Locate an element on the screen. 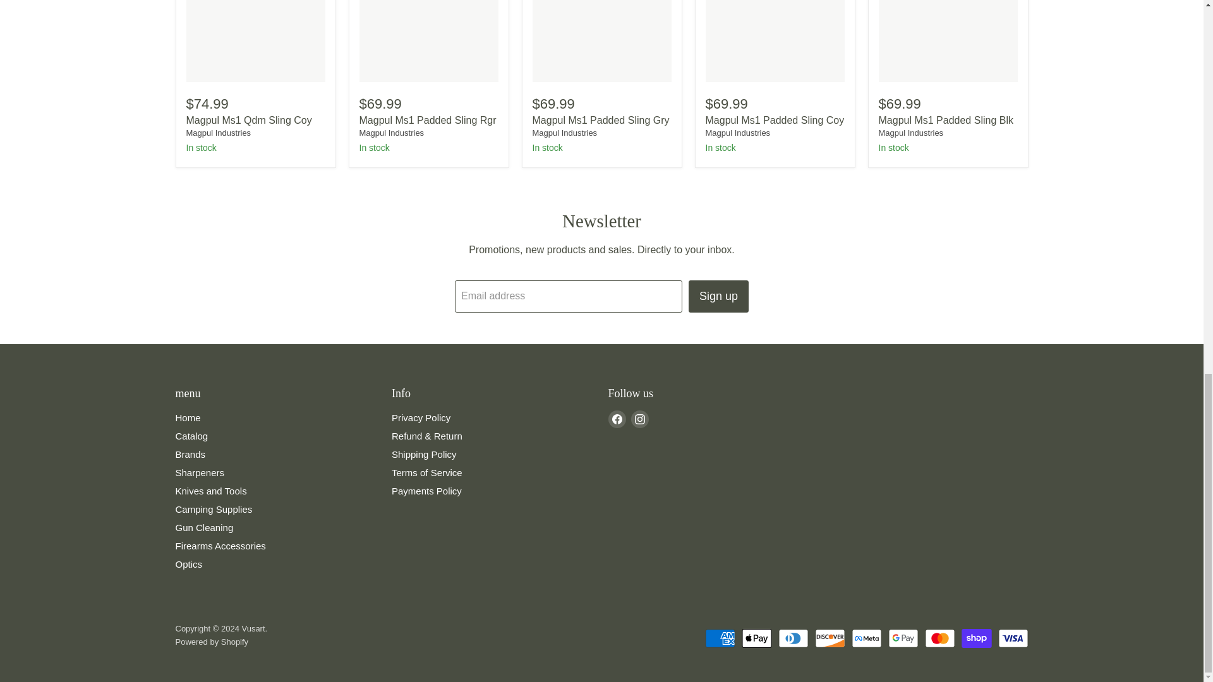  Magpul Industries is located at coordinates (391, 133).